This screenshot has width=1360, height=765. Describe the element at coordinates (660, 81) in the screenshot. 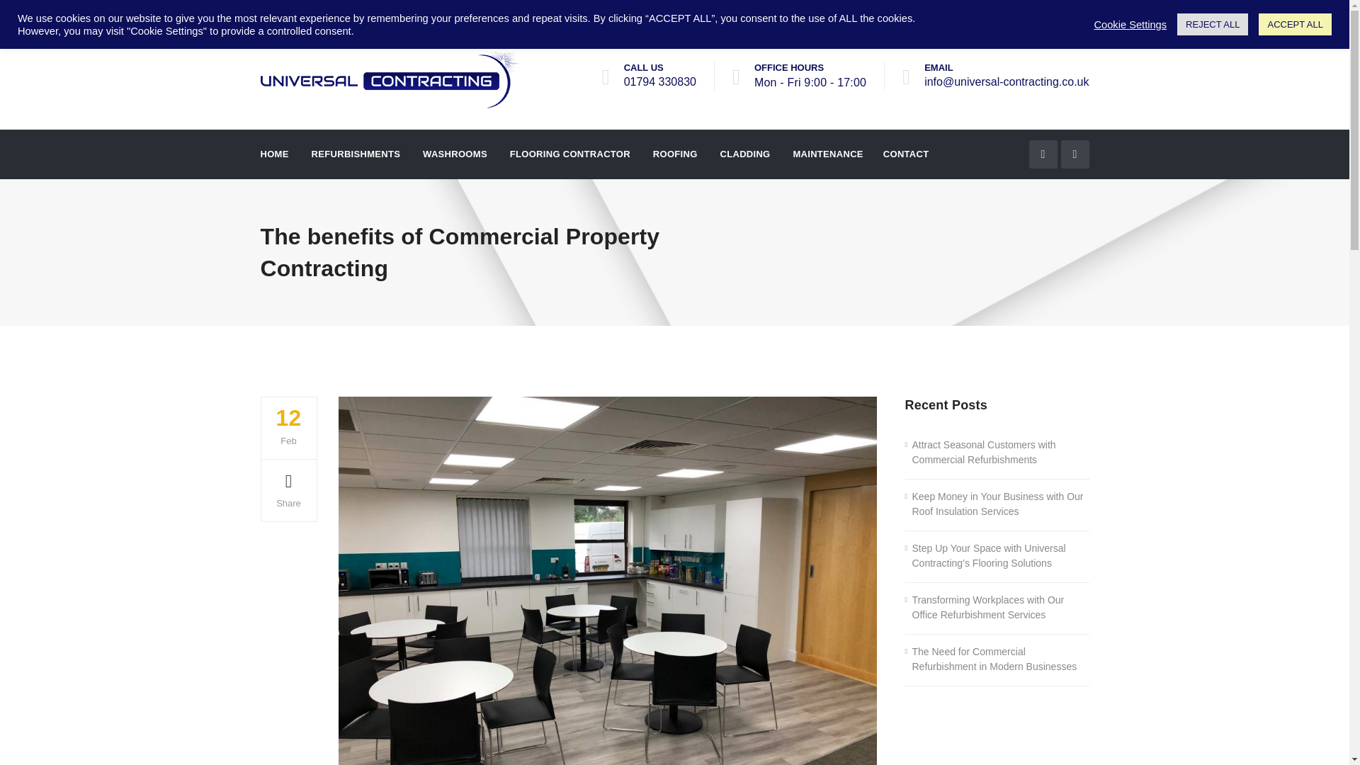

I see `01794 330830` at that location.